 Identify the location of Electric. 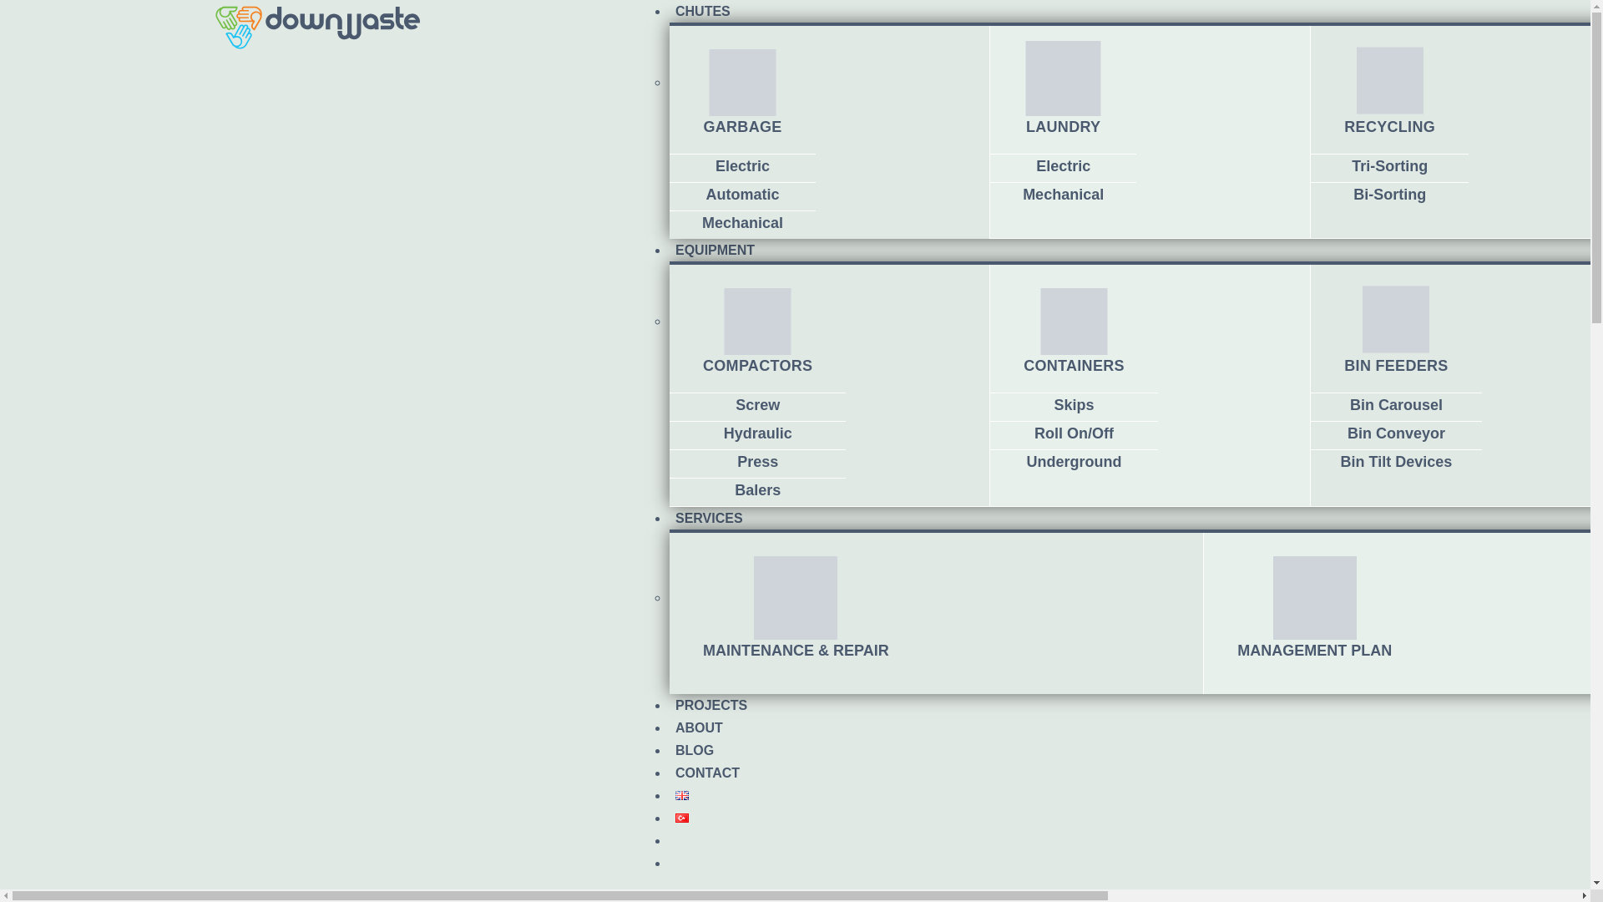
(741, 166).